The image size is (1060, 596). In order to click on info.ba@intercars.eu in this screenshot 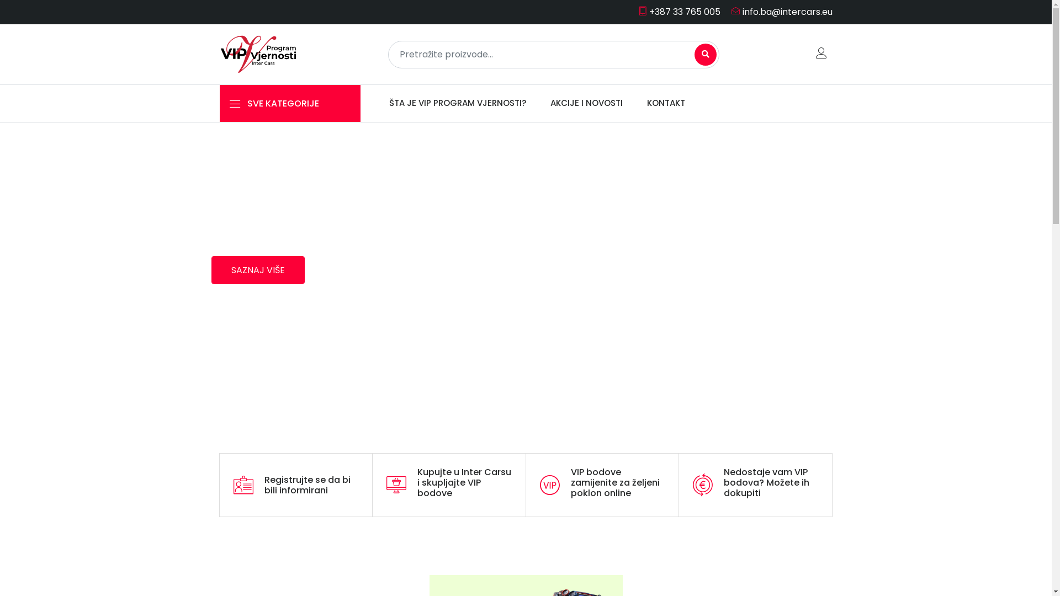, I will do `click(777, 12)`.